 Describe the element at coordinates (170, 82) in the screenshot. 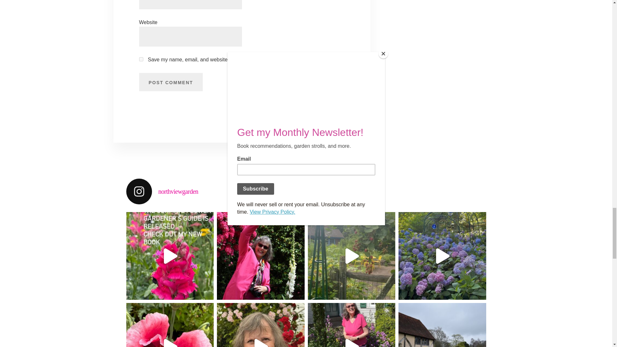

I see `Post Comment` at that location.